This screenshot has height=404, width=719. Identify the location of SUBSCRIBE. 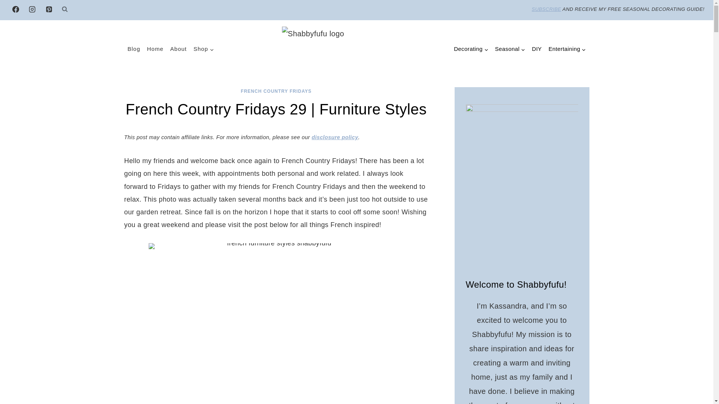
(547, 9).